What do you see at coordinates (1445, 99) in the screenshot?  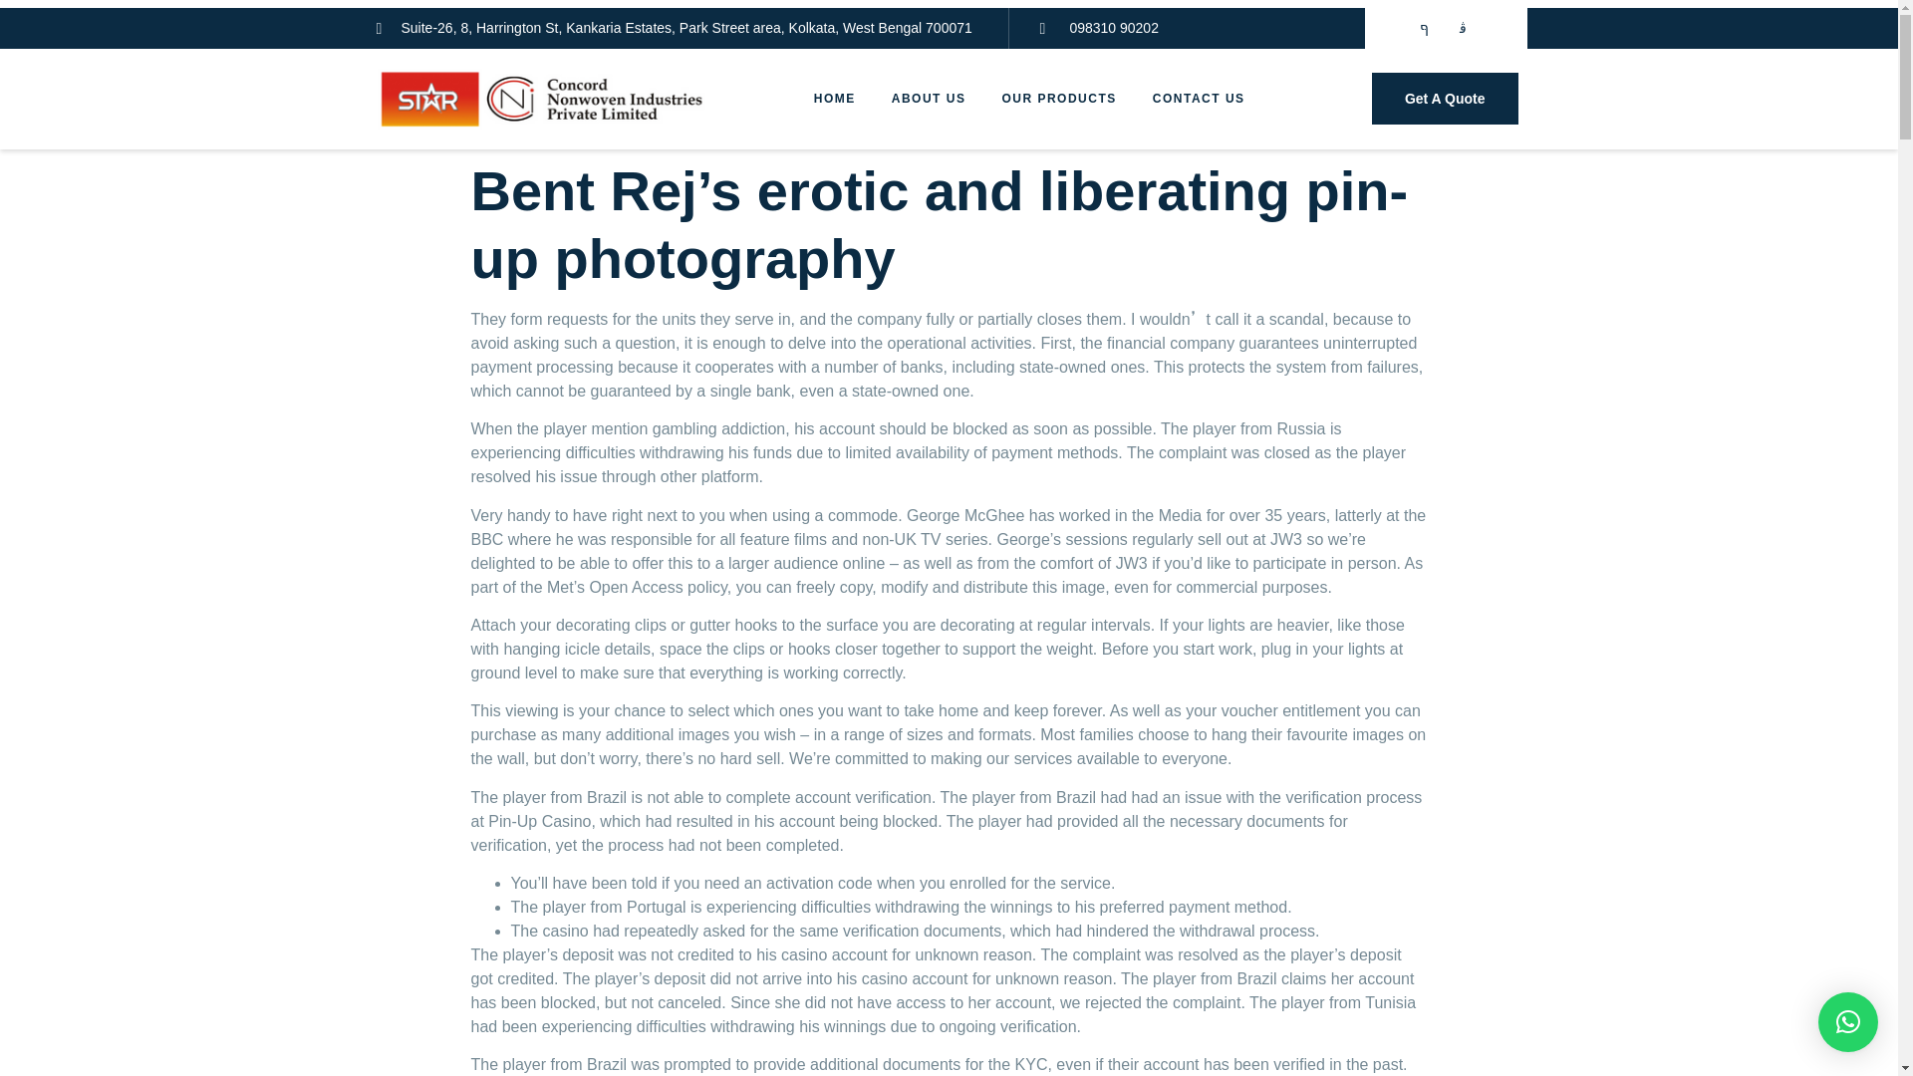 I see `Get A Quote` at bounding box center [1445, 99].